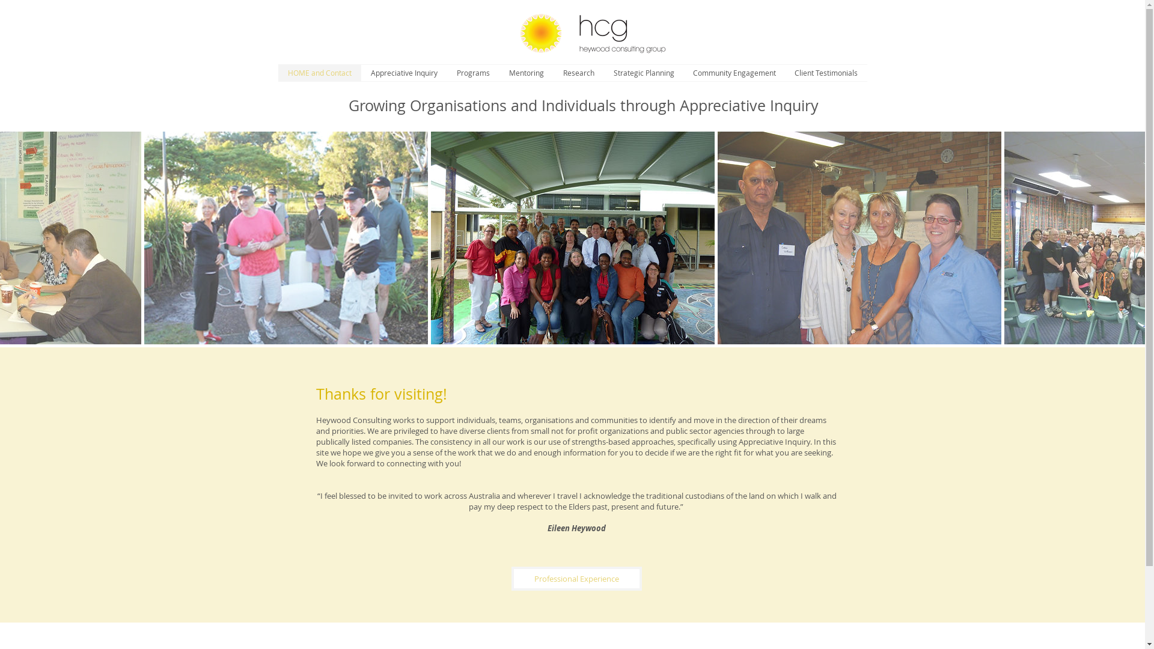  I want to click on Appreciative Inquiry, so click(404, 73).